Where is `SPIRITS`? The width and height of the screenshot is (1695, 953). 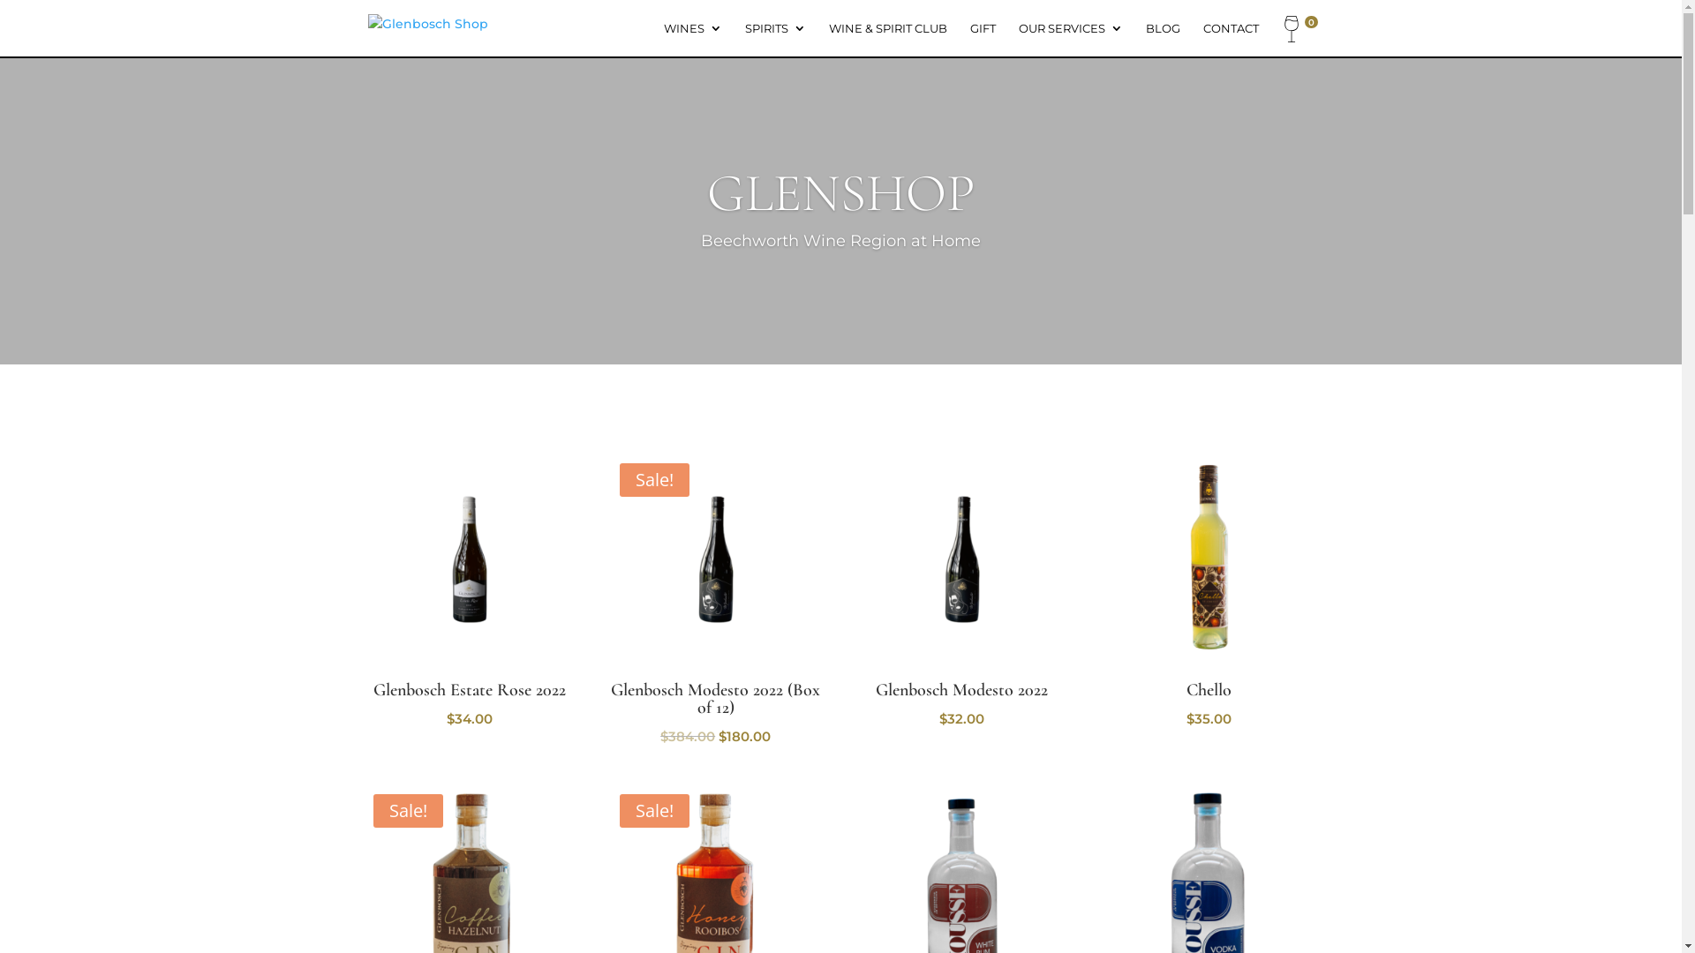
SPIRITS is located at coordinates (775, 39).